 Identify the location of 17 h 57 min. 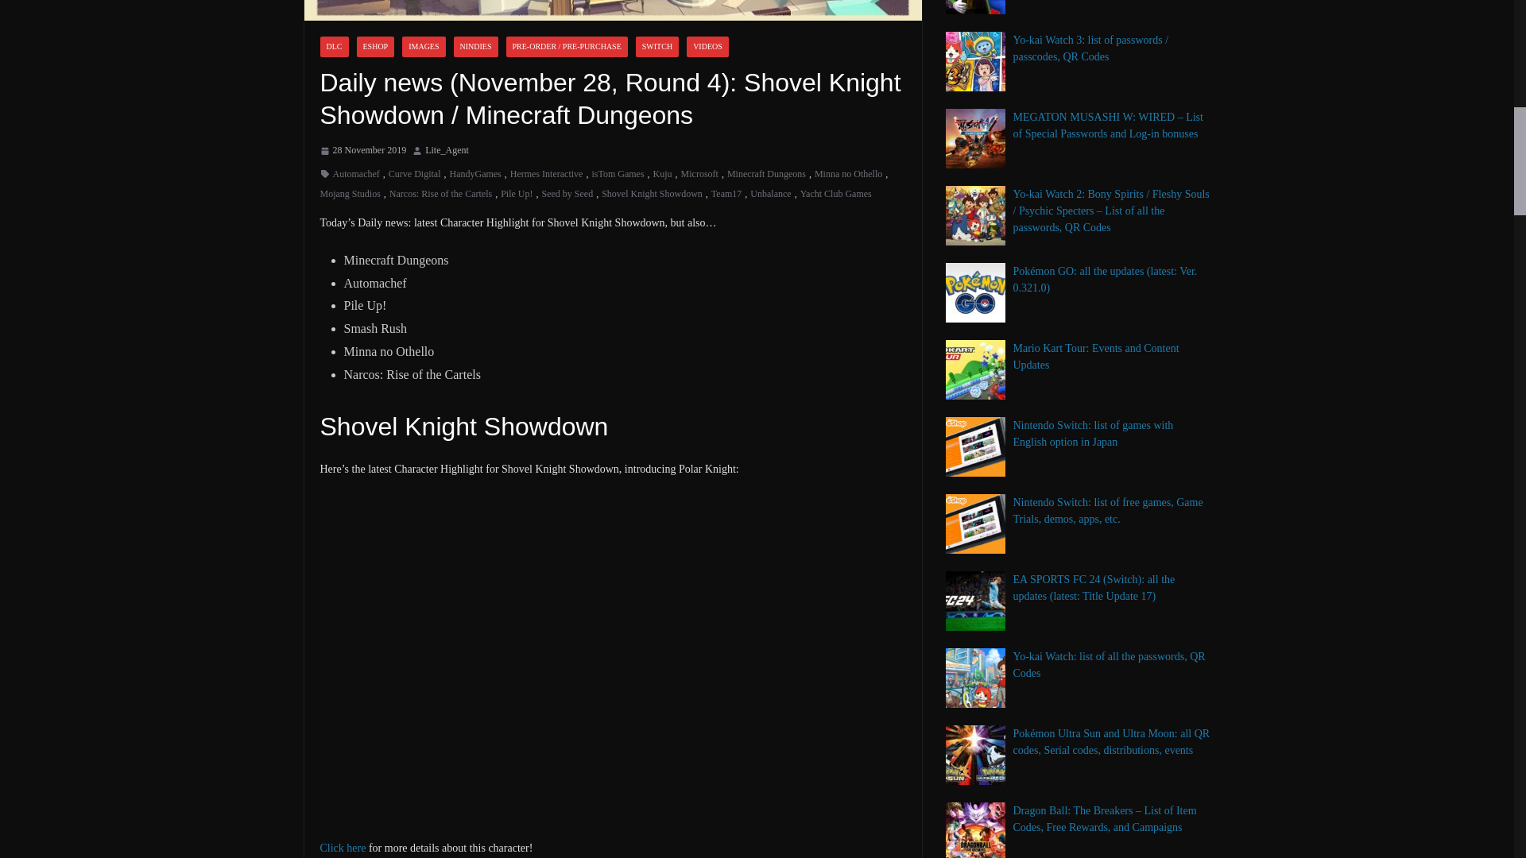
(362, 151).